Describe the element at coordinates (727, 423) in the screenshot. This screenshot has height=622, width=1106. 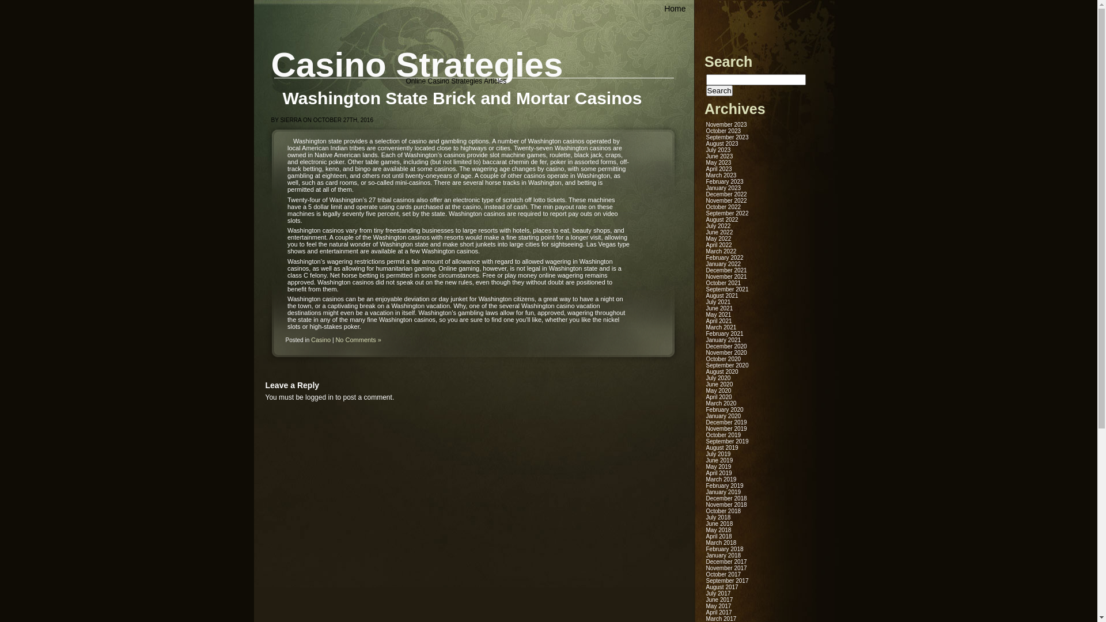
I see `December 2019` at that location.